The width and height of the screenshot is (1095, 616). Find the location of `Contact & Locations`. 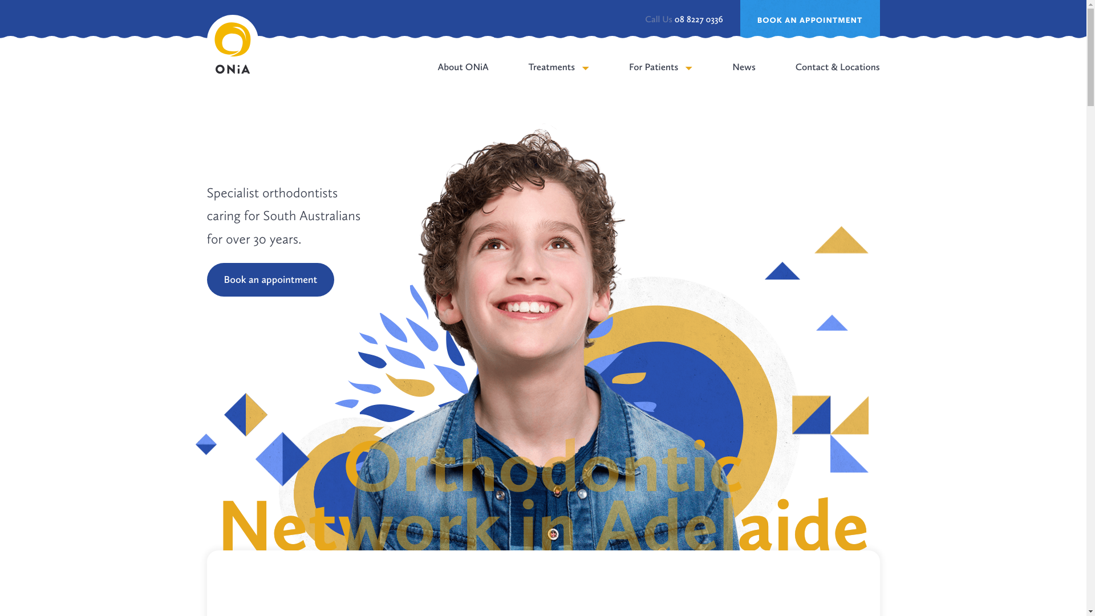

Contact & Locations is located at coordinates (838, 78).